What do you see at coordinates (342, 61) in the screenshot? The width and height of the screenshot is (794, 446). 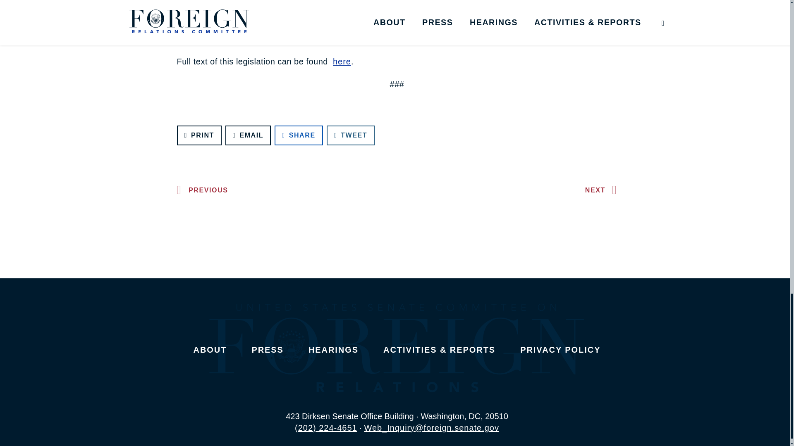 I see `here` at bounding box center [342, 61].